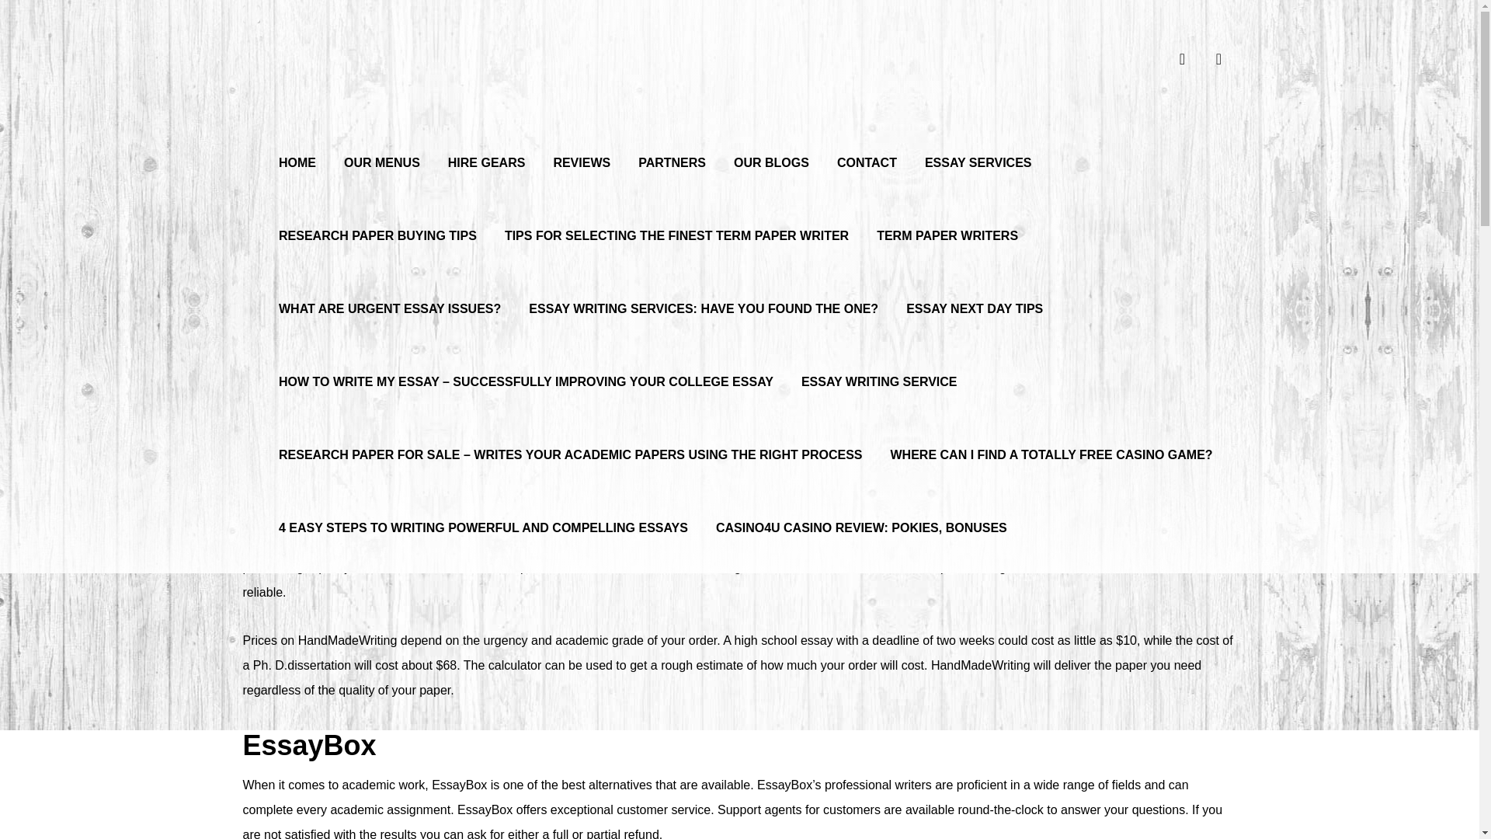 This screenshot has height=839, width=1491. What do you see at coordinates (862, 521) in the screenshot?
I see `CASINO4U CASINO REVIEW: POKIES, BONUSES` at bounding box center [862, 521].